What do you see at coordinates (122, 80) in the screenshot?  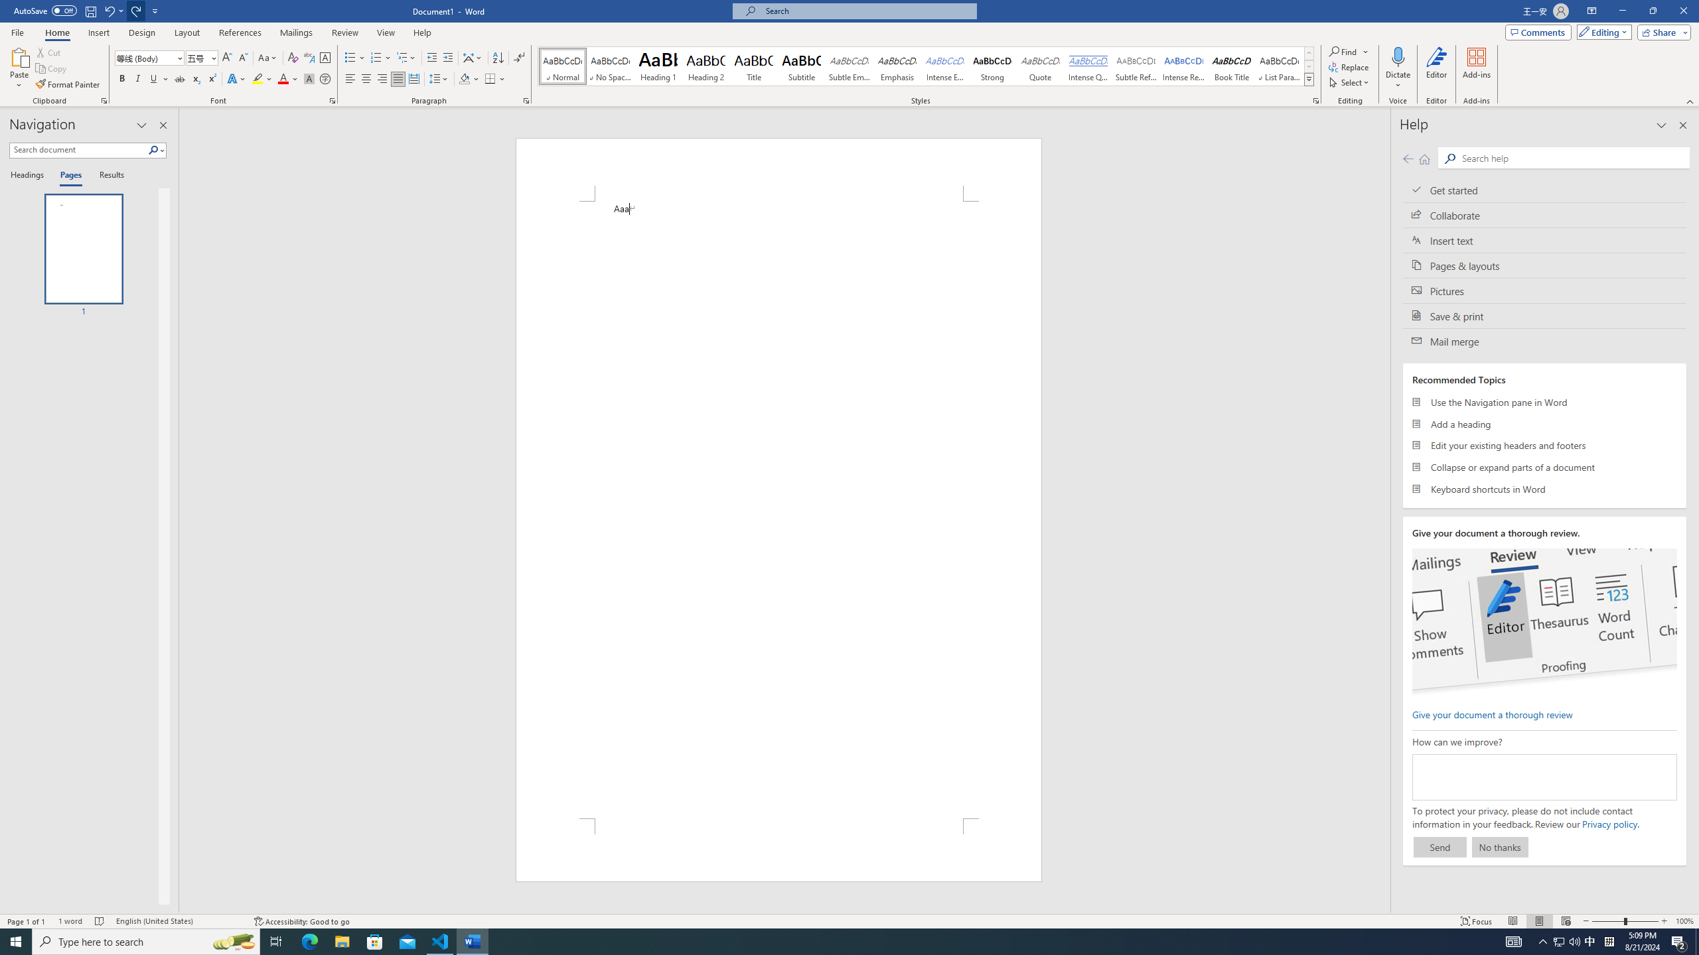 I see `Bold` at bounding box center [122, 80].